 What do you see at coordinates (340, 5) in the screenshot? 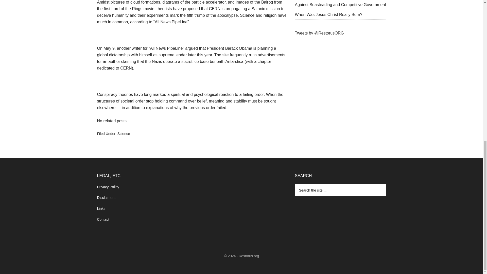
I see `Against Seasteading and Competitive Government` at bounding box center [340, 5].